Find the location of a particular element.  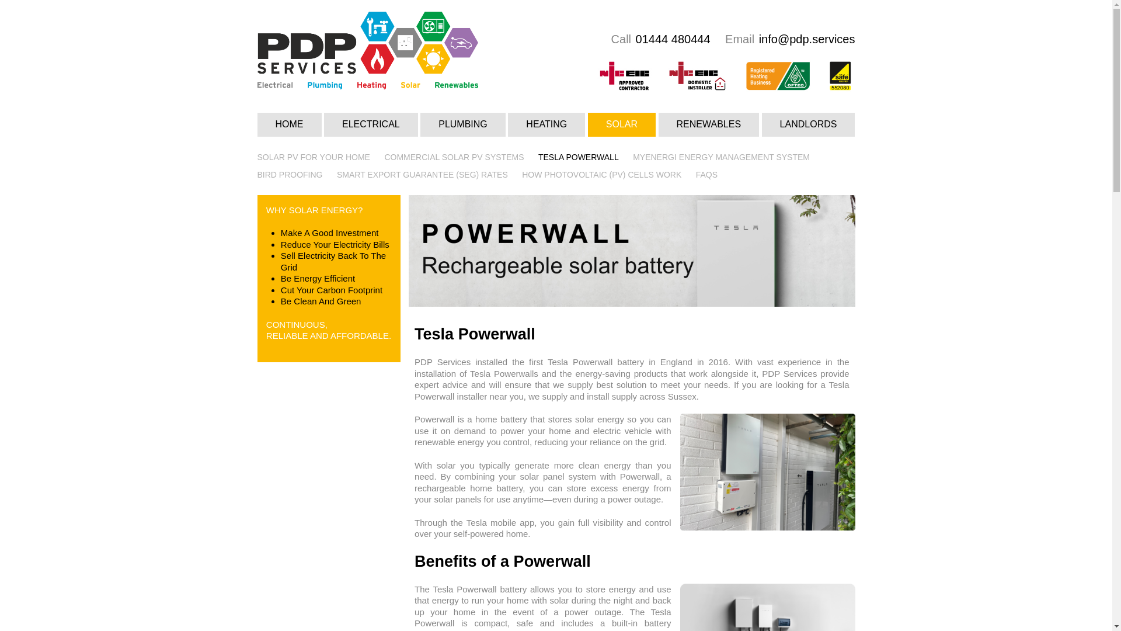

HOME is located at coordinates (288, 125).